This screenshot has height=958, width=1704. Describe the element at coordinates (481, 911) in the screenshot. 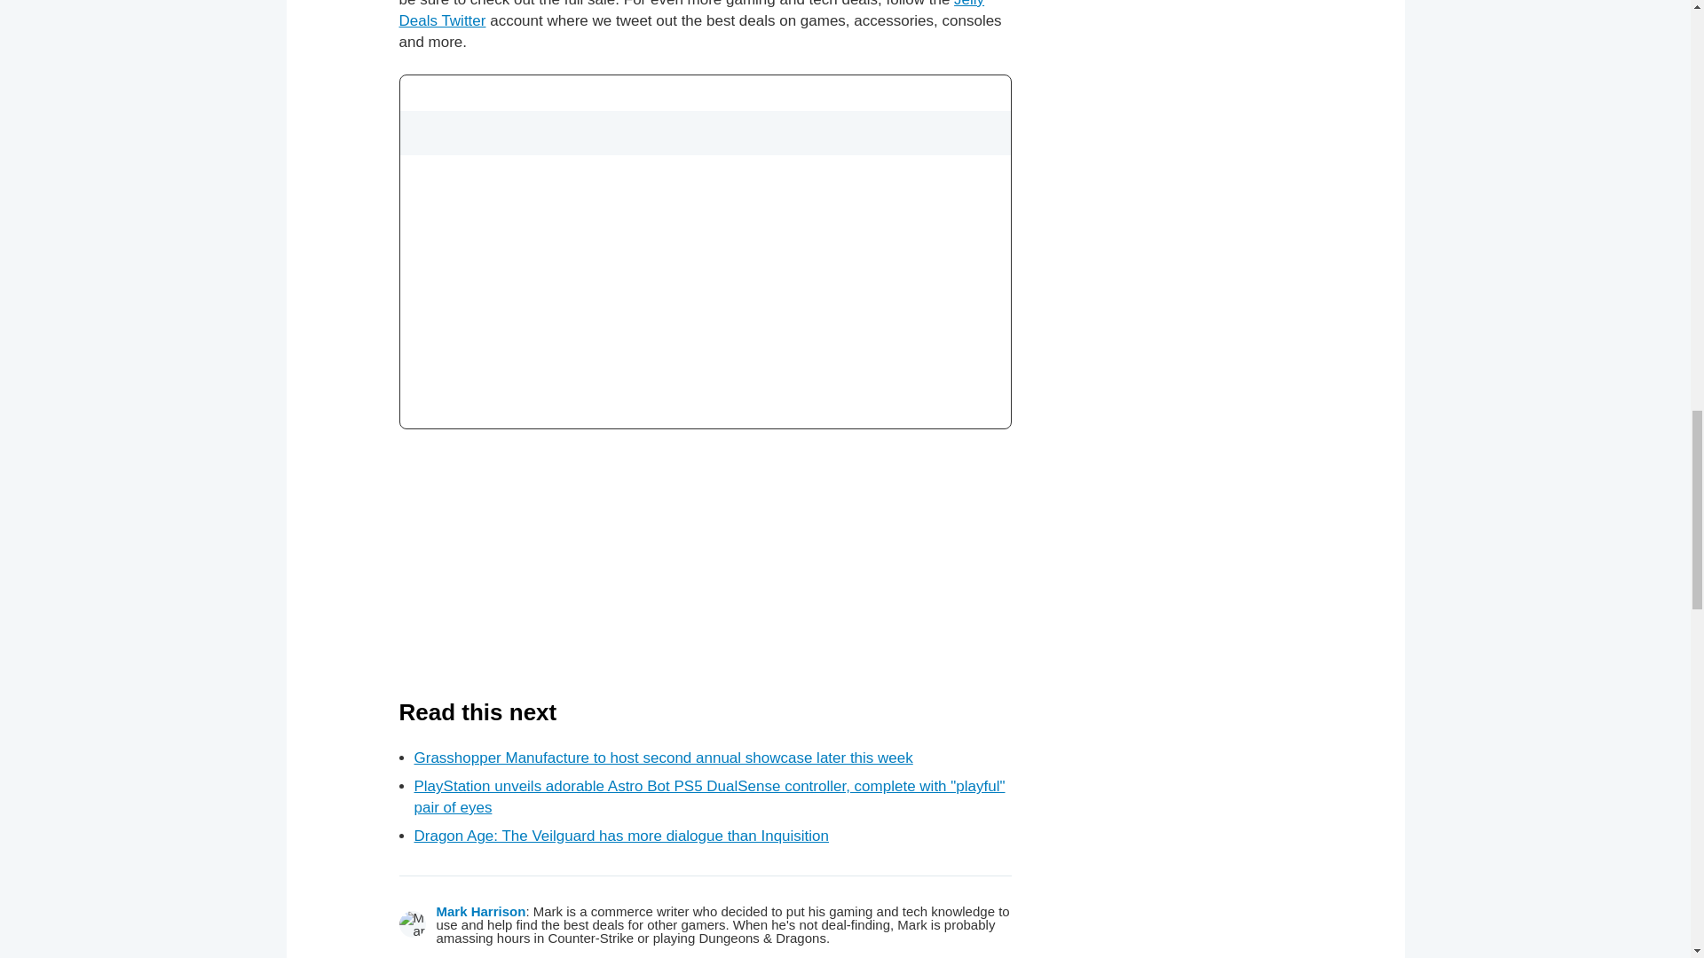

I see `Mark Harrison` at that location.